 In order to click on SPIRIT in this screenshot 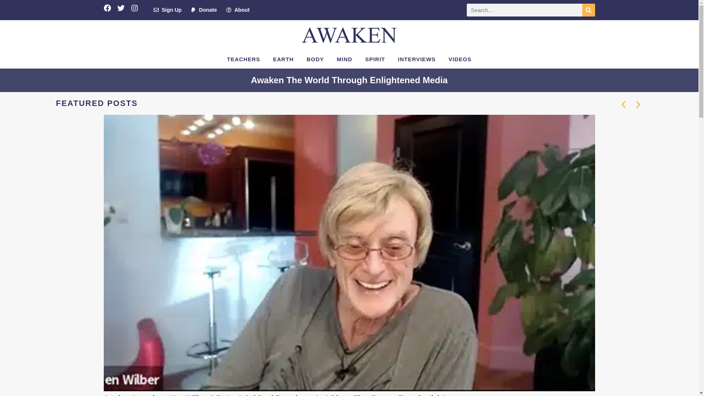, I will do `click(375, 59)`.